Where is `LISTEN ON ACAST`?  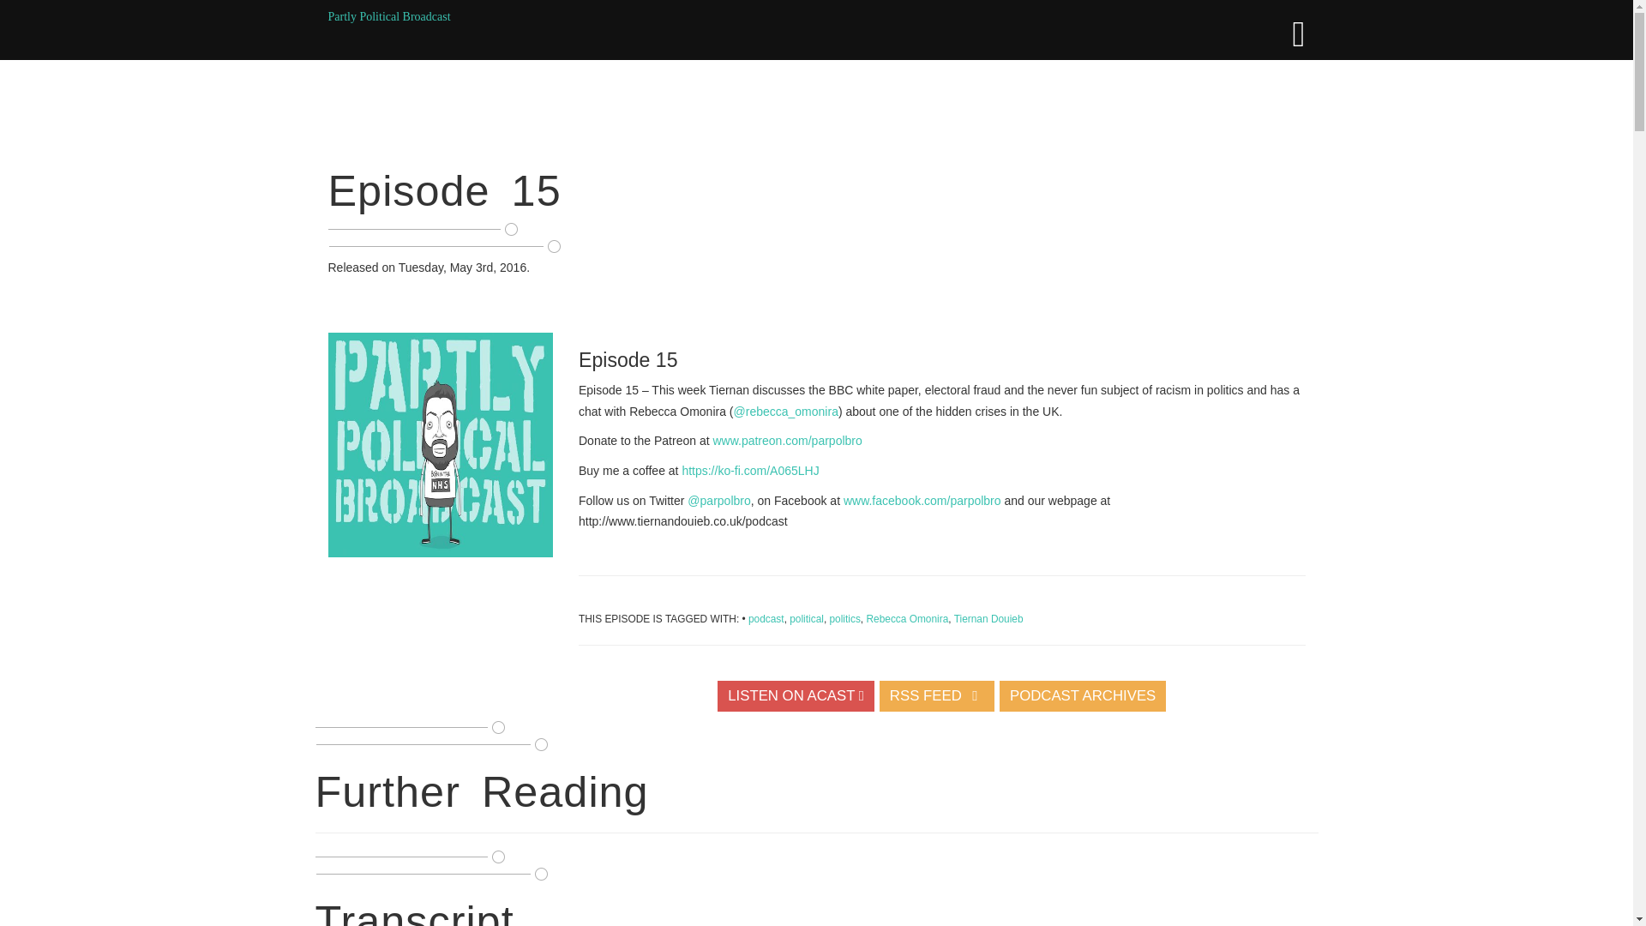 LISTEN ON ACAST is located at coordinates (796, 694).